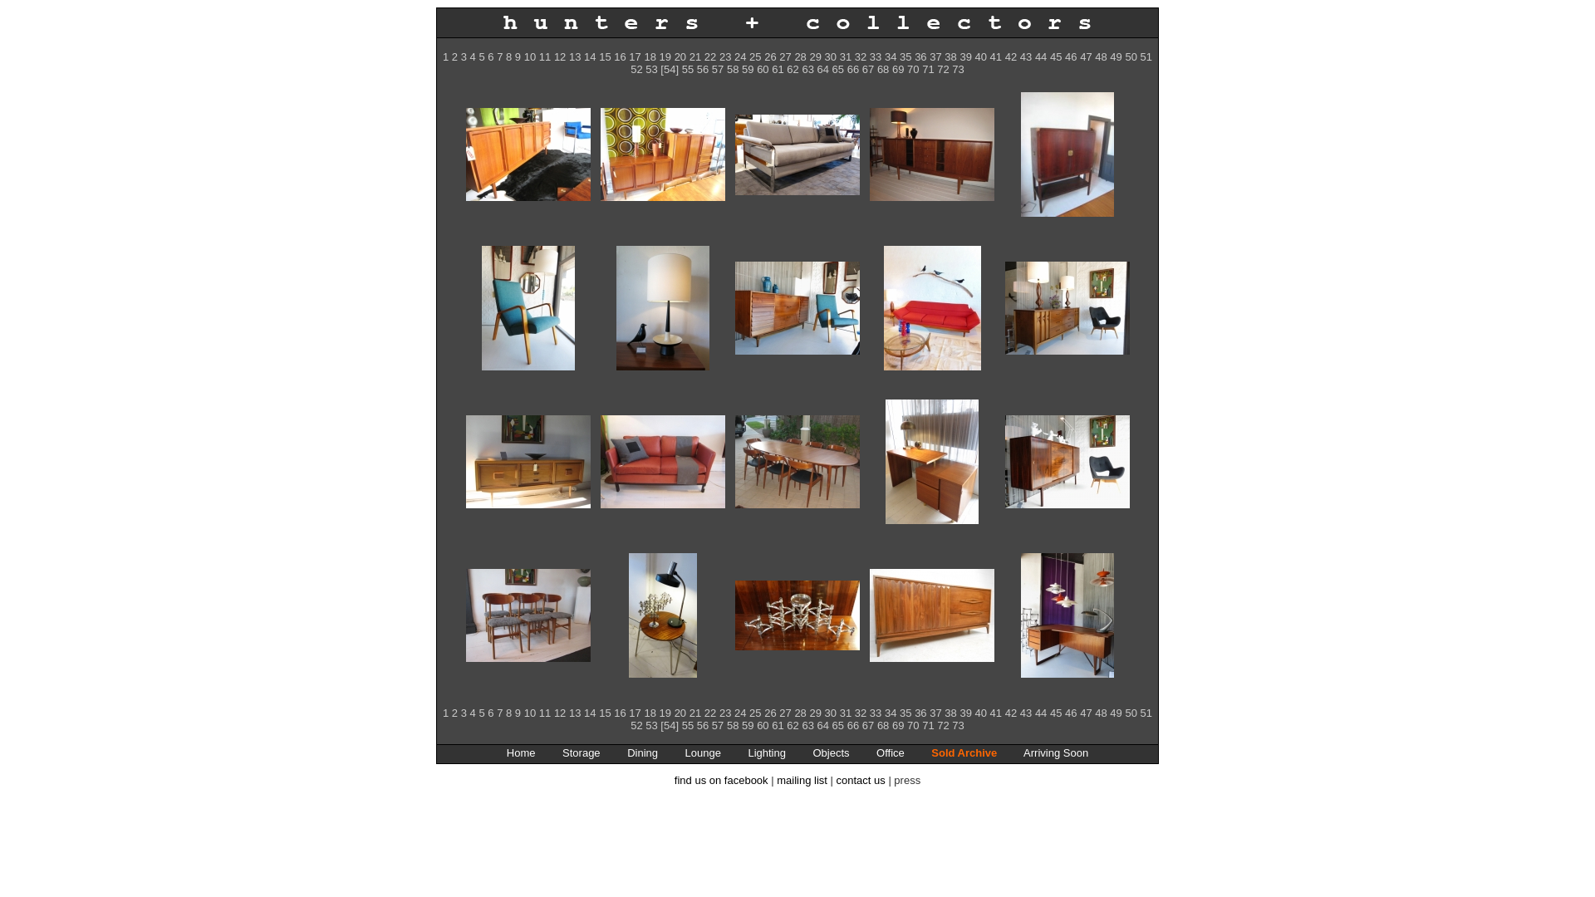  What do you see at coordinates (688, 70) in the screenshot?
I see `55` at bounding box center [688, 70].